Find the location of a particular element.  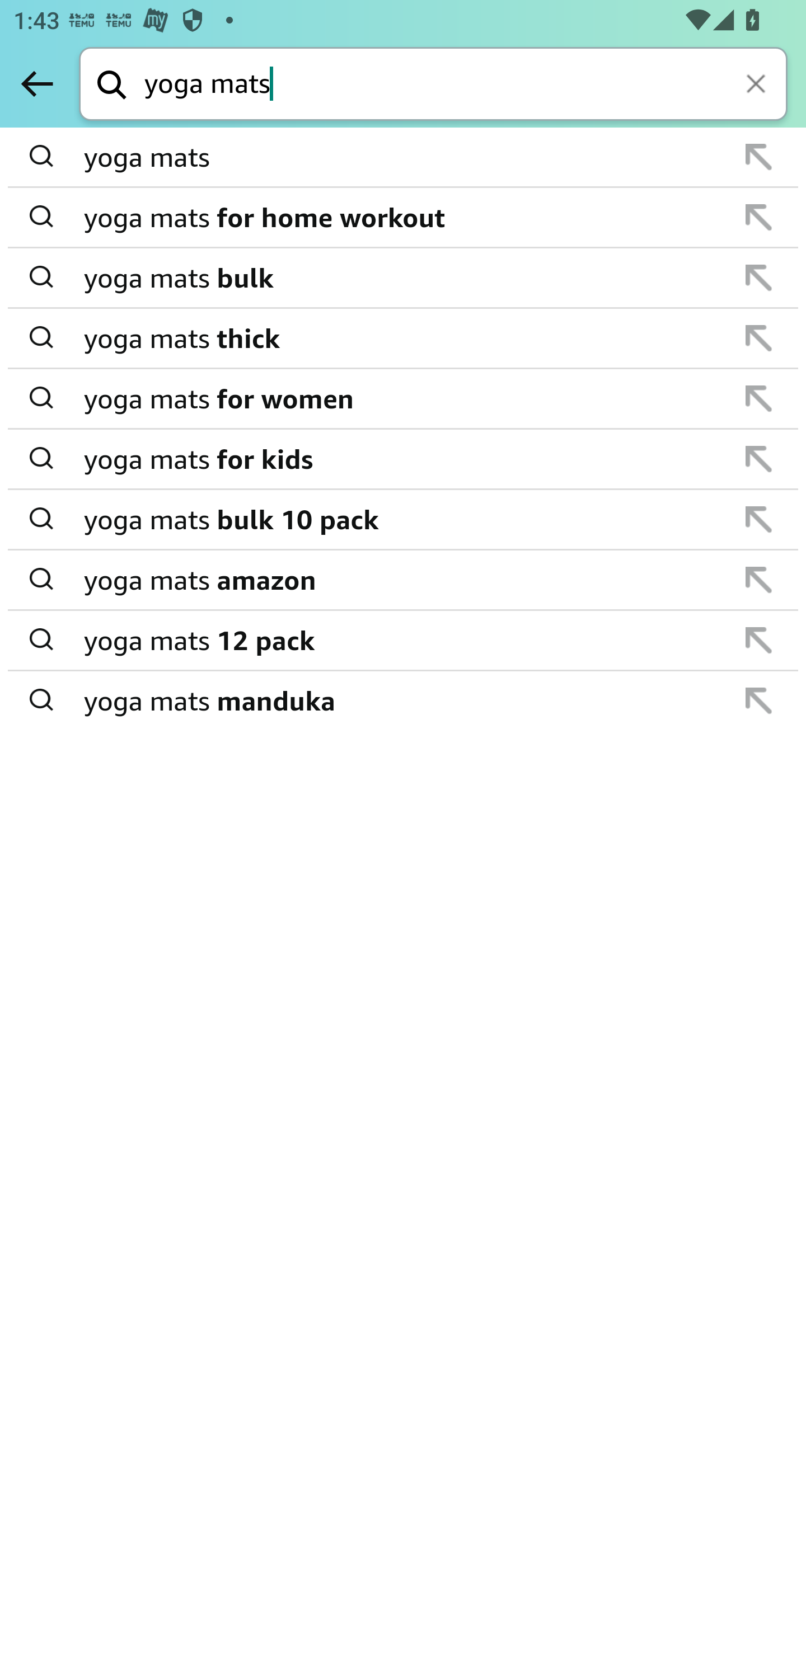

yoga mats bulk is located at coordinates (404, 277).